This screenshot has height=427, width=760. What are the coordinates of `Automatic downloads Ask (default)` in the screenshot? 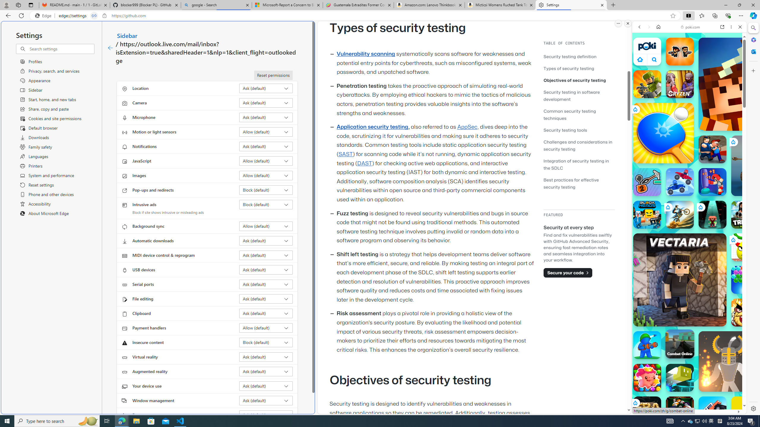 It's located at (266, 241).